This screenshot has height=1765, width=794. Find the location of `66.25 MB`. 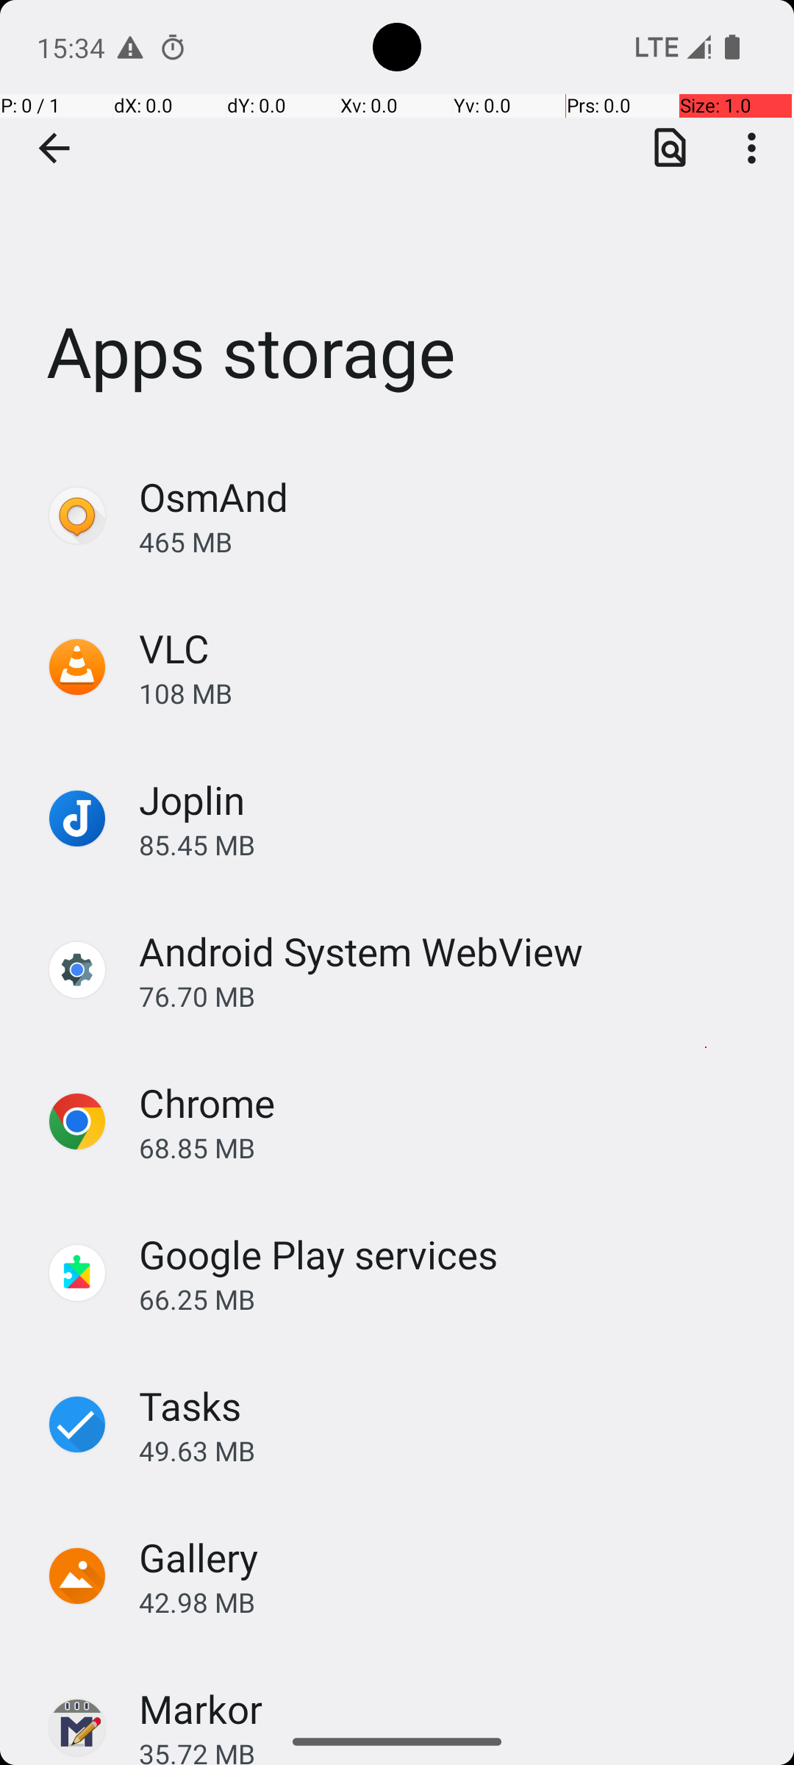

66.25 MB is located at coordinates (451, 1299).